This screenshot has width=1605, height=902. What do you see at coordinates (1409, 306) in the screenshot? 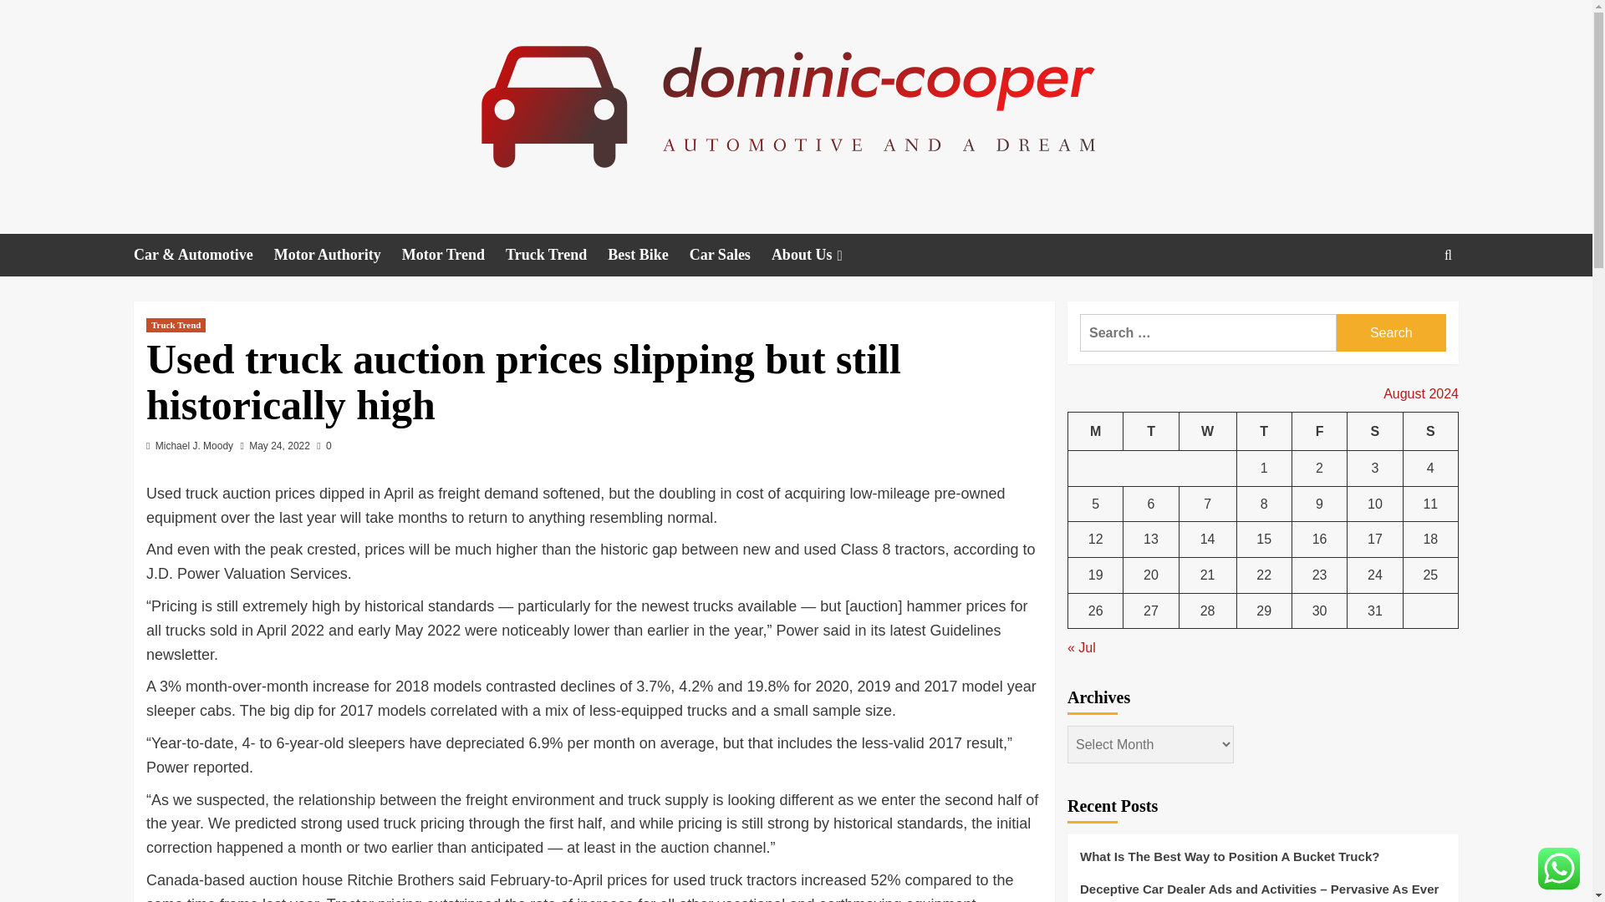
I see `Search` at bounding box center [1409, 306].